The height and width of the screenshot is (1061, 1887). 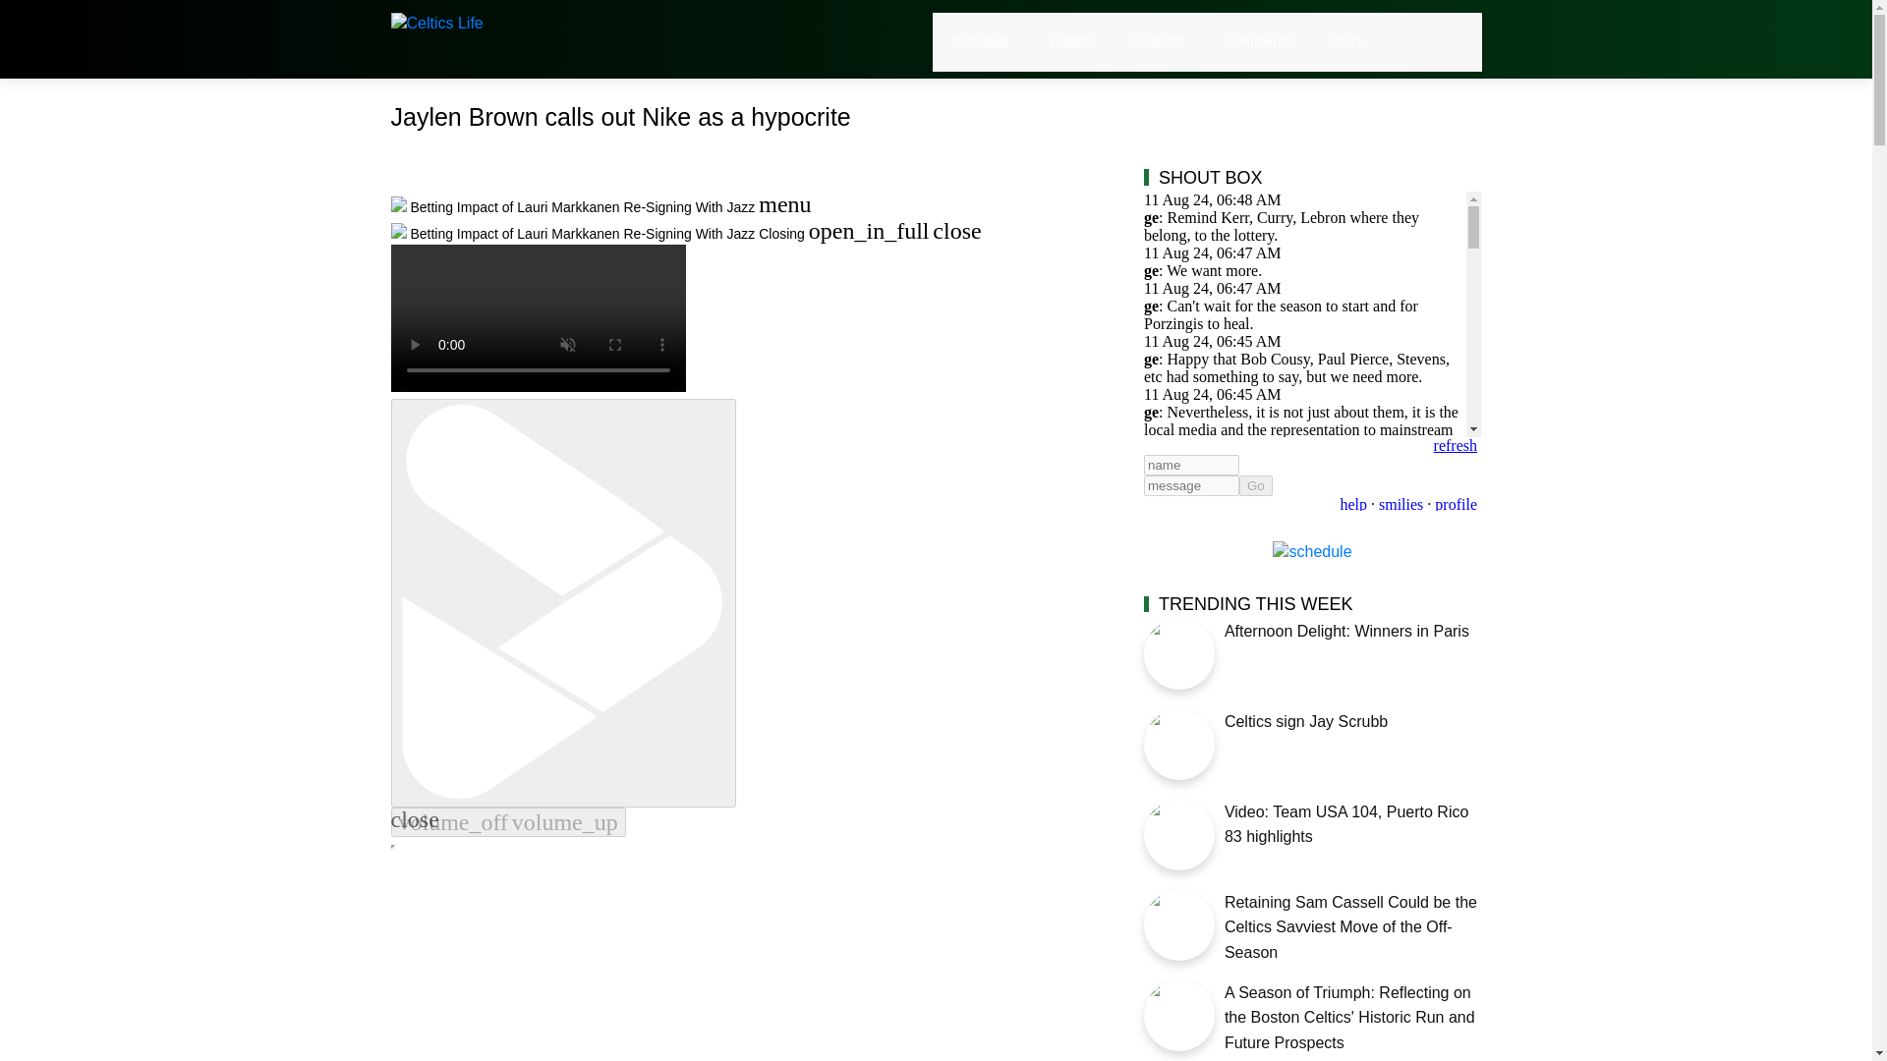 I want to click on Comments, so click(x=1258, y=41).